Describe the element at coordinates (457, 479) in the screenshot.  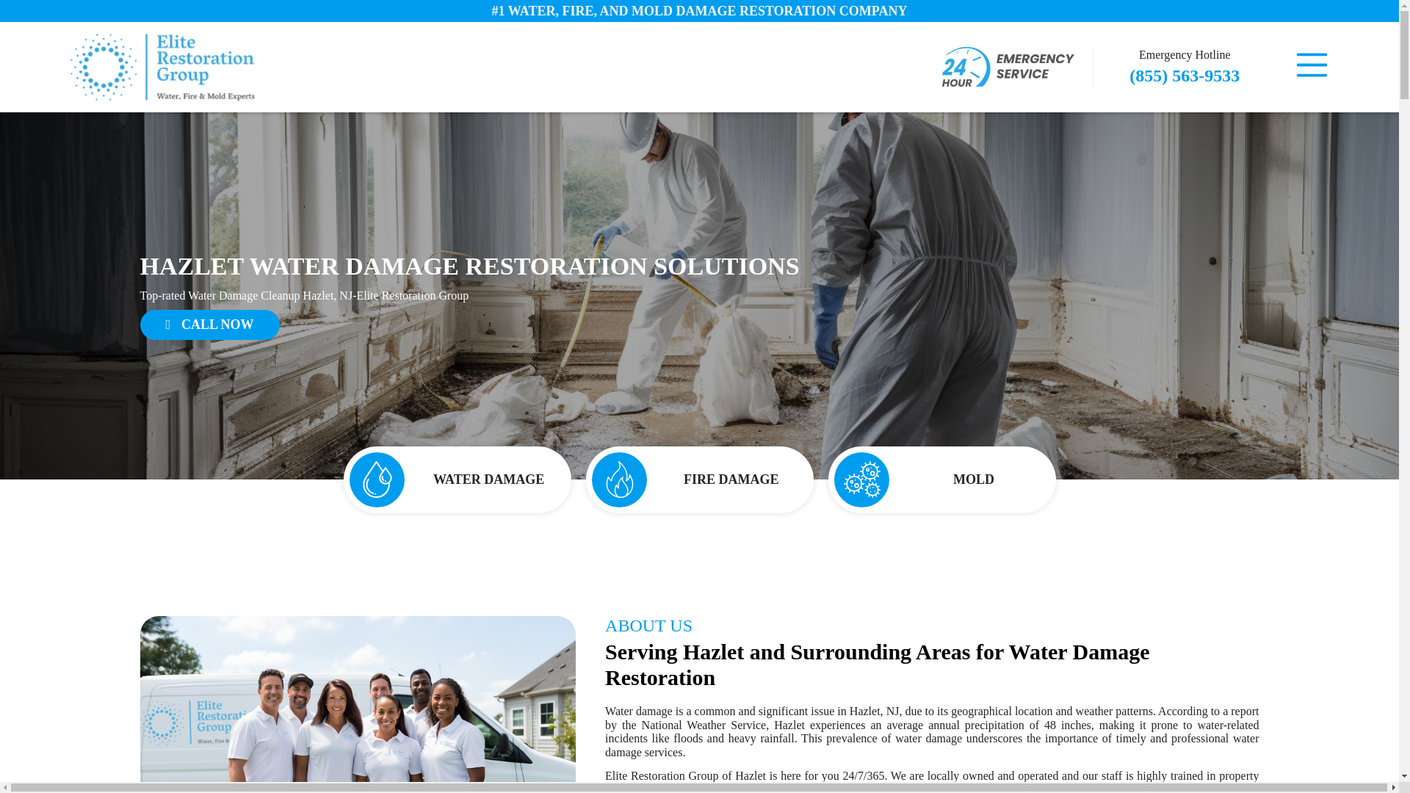
I see `WATER DAMAGE` at that location.